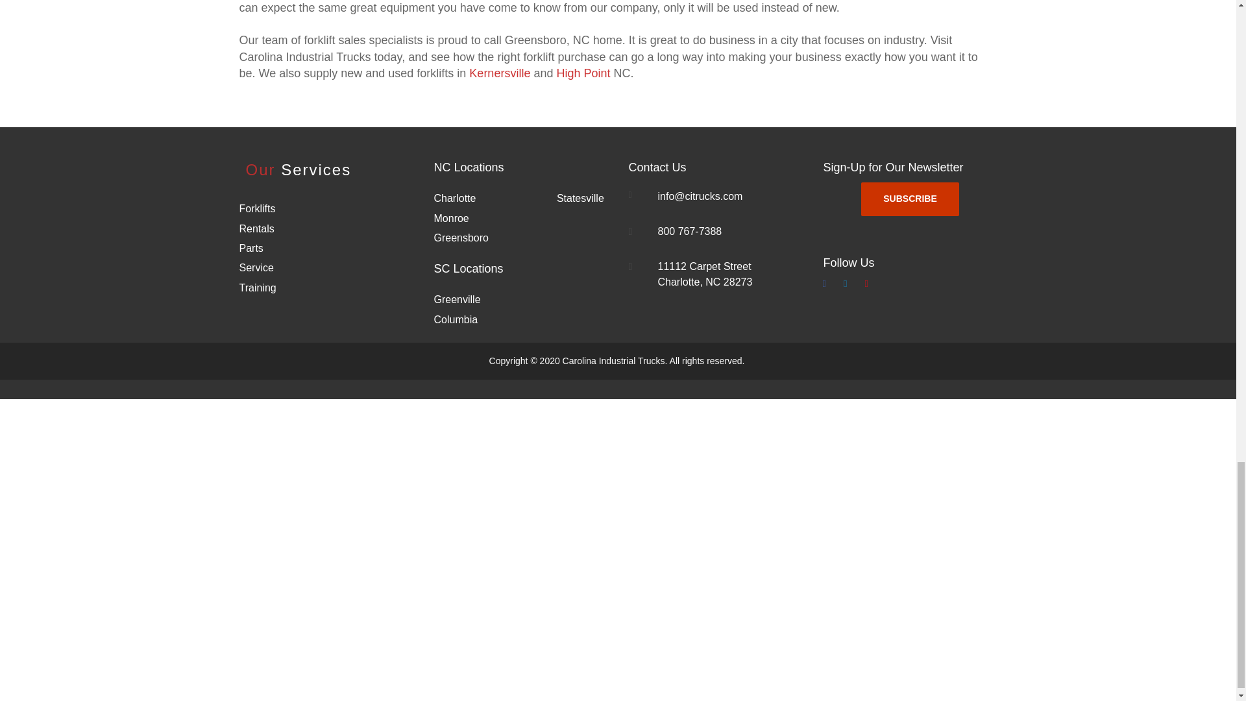 Image resolution: width=1246 pixels, height=701 pixels. I want to click on Parts, so click(250, 248).